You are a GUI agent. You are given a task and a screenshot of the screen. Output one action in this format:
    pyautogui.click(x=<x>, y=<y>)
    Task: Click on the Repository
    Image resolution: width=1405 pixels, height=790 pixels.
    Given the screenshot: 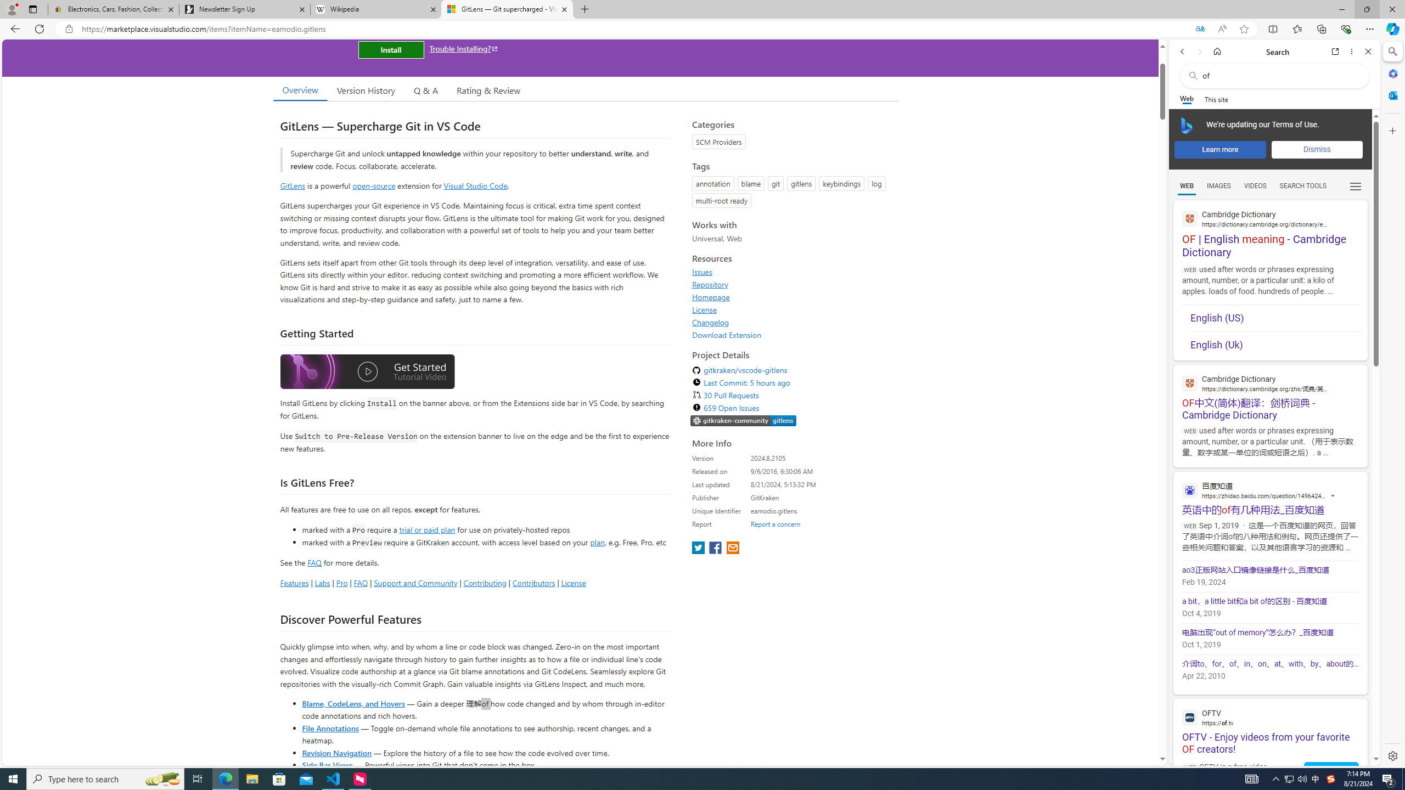 What is the action you would take?
    pyautogui.click(x=793, y=284)
    